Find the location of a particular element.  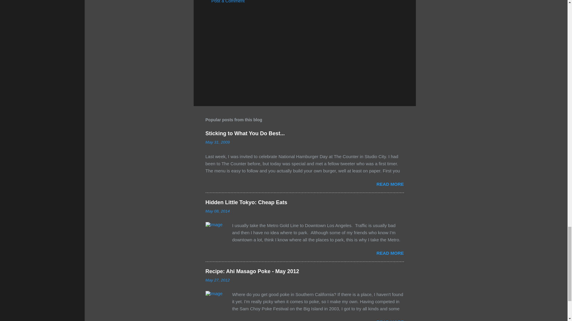

May 08, 2014 is located at coordinates (217, 211).